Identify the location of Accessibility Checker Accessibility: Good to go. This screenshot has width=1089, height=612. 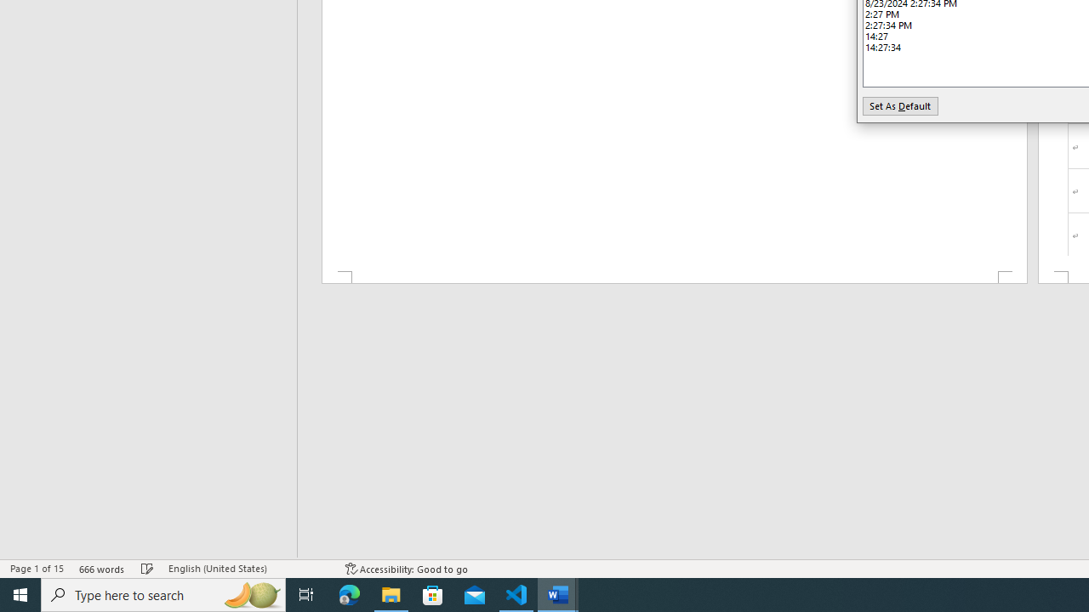
(407, 568).